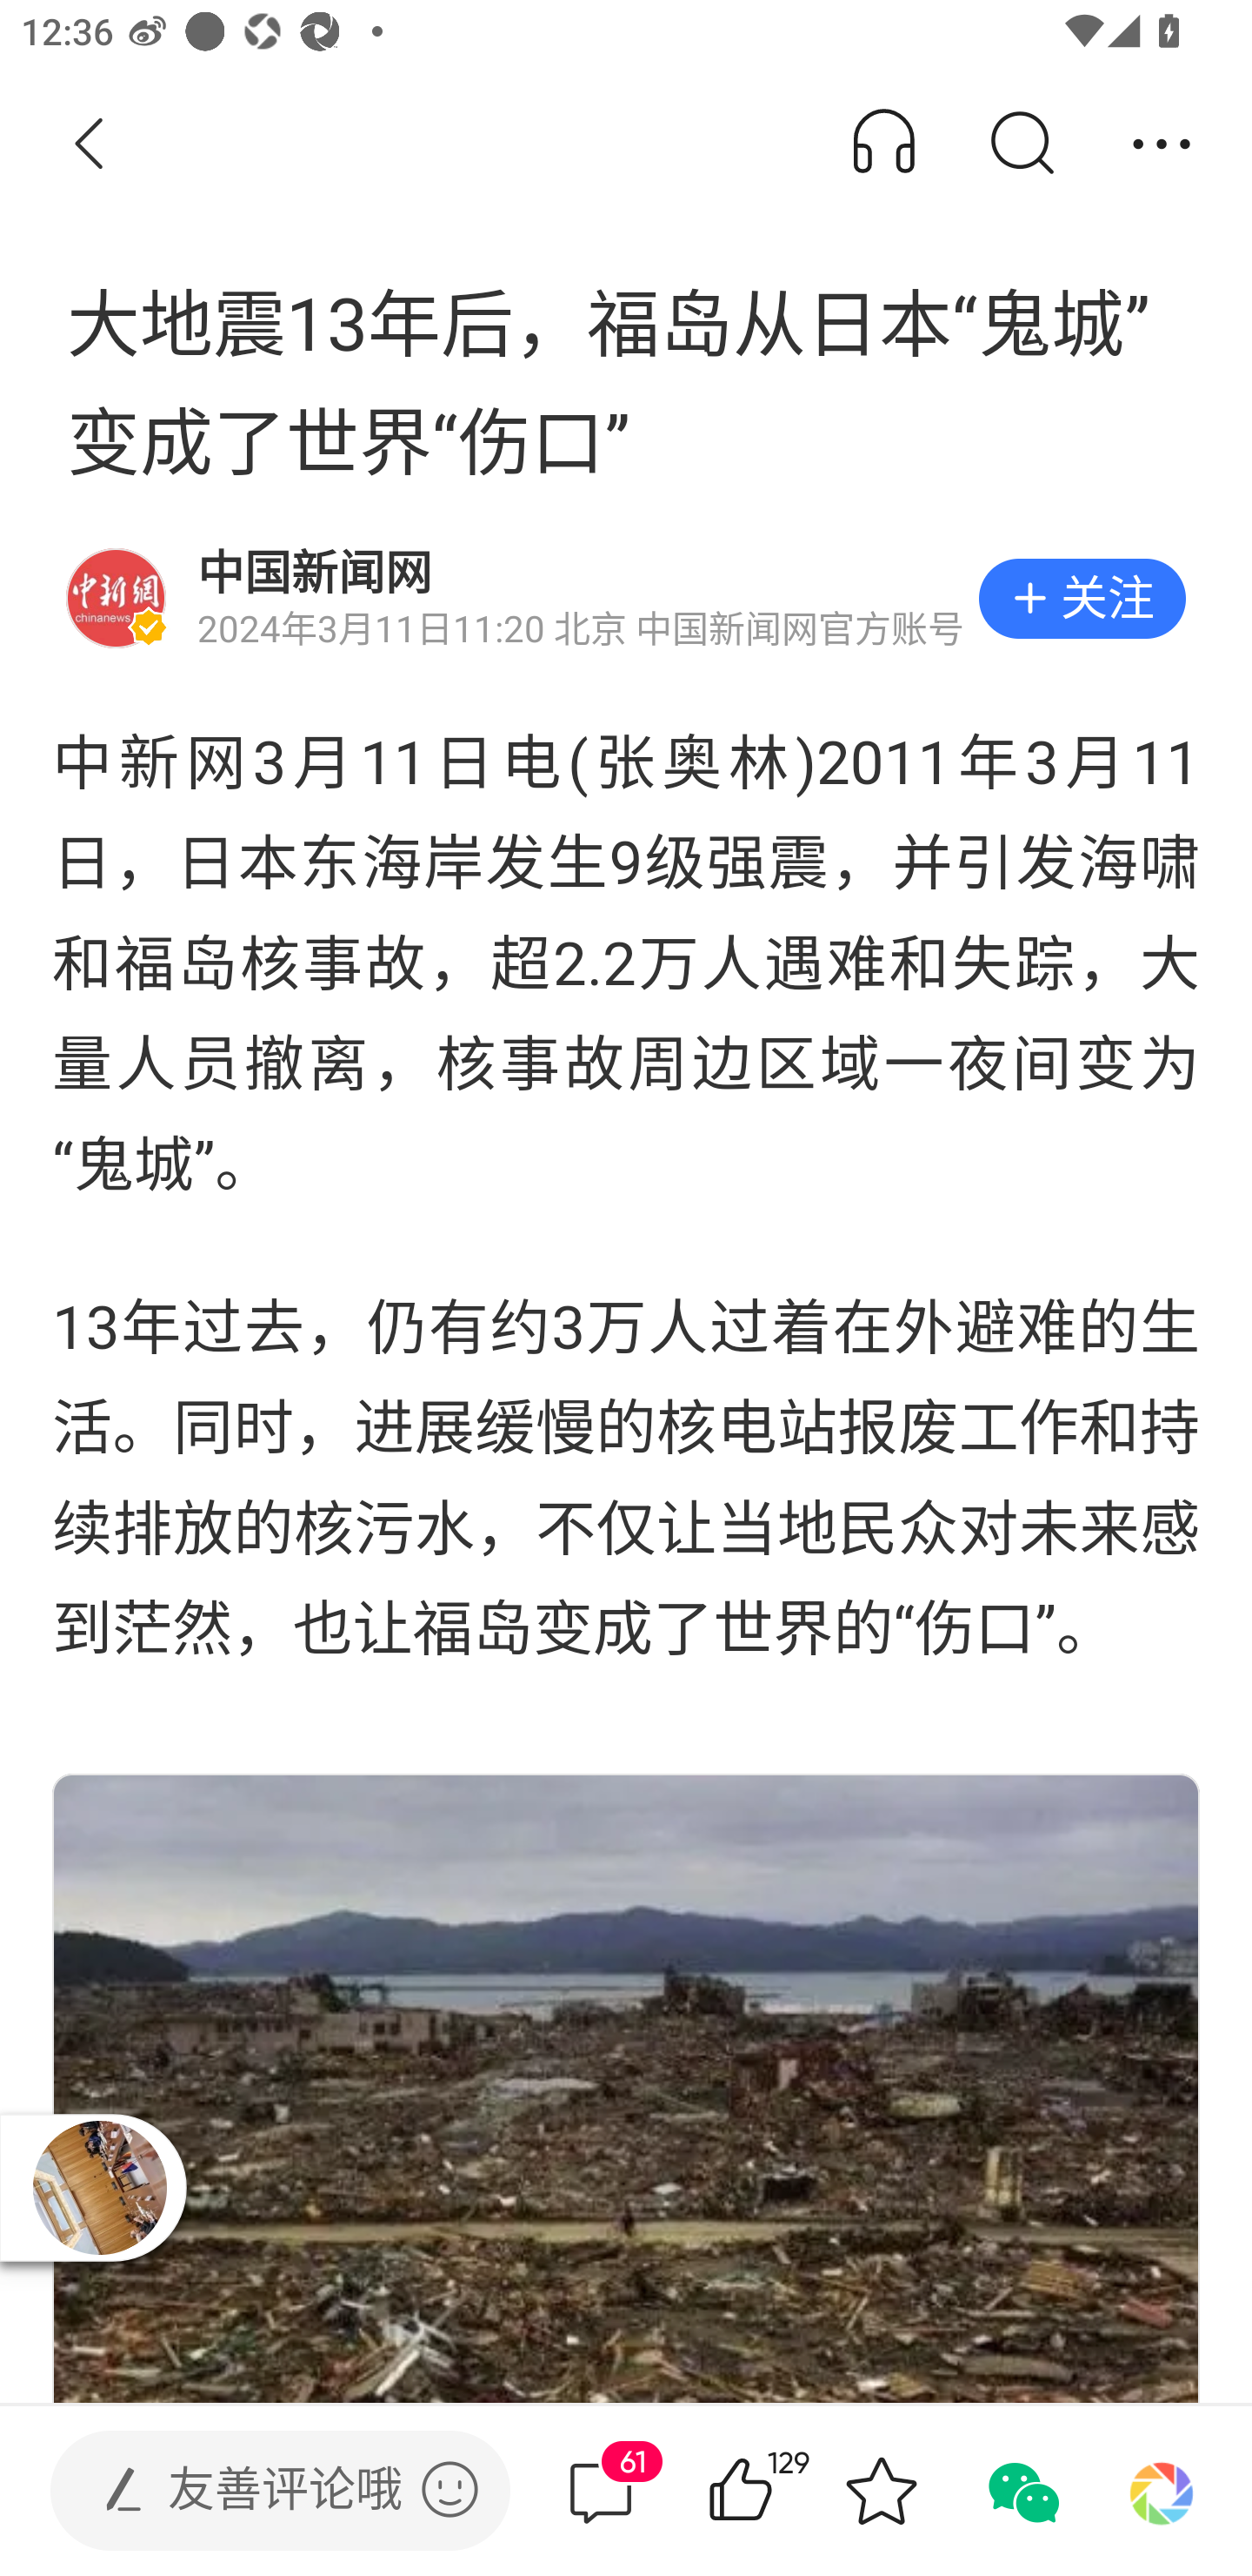  Describe the element at coordinates (1162, 144) in the screenshot. I see `分享 ` at that location.